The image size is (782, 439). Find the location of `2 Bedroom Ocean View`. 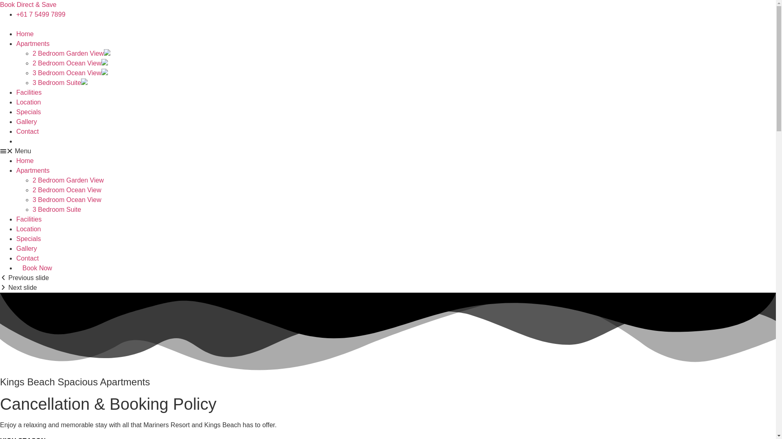

2 Bedroom Ocean View is located at coordinates (70, 63).